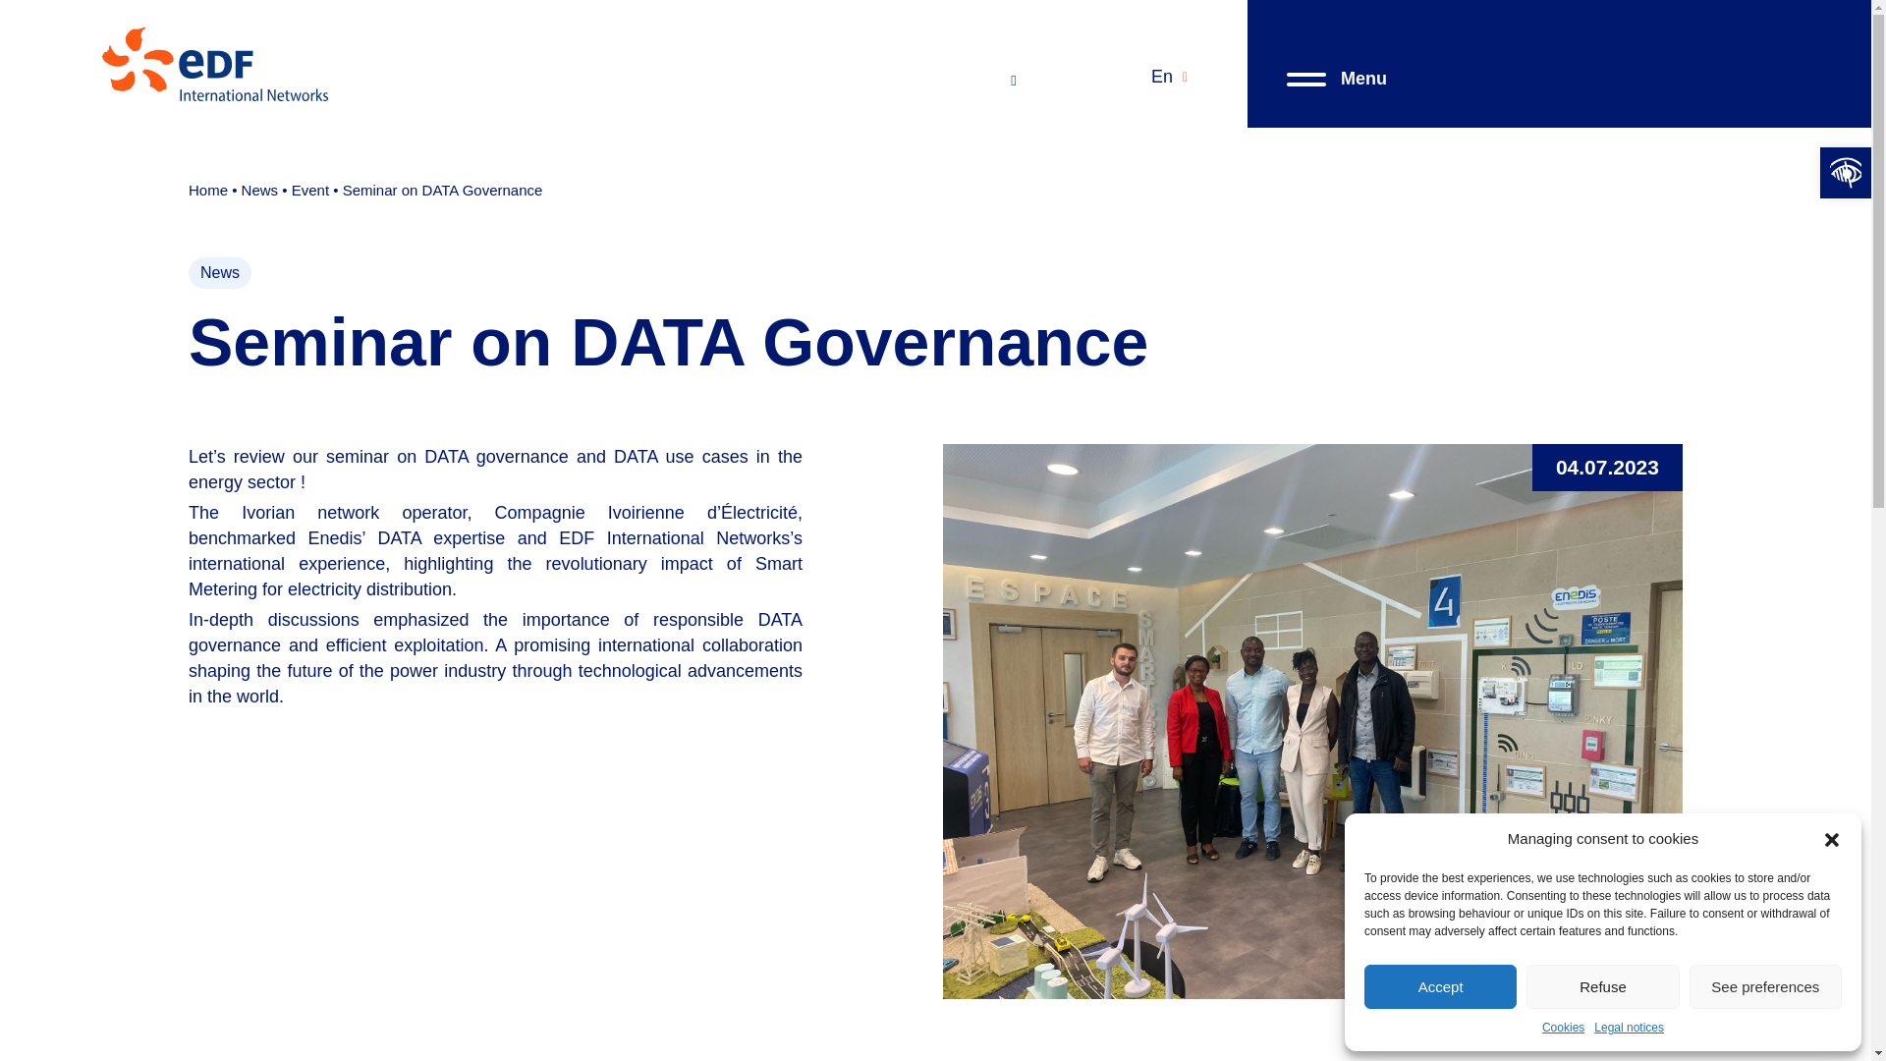  Describe the element at coordinates (1766, 986) in the screenshot. I see `See preferences` at that location.